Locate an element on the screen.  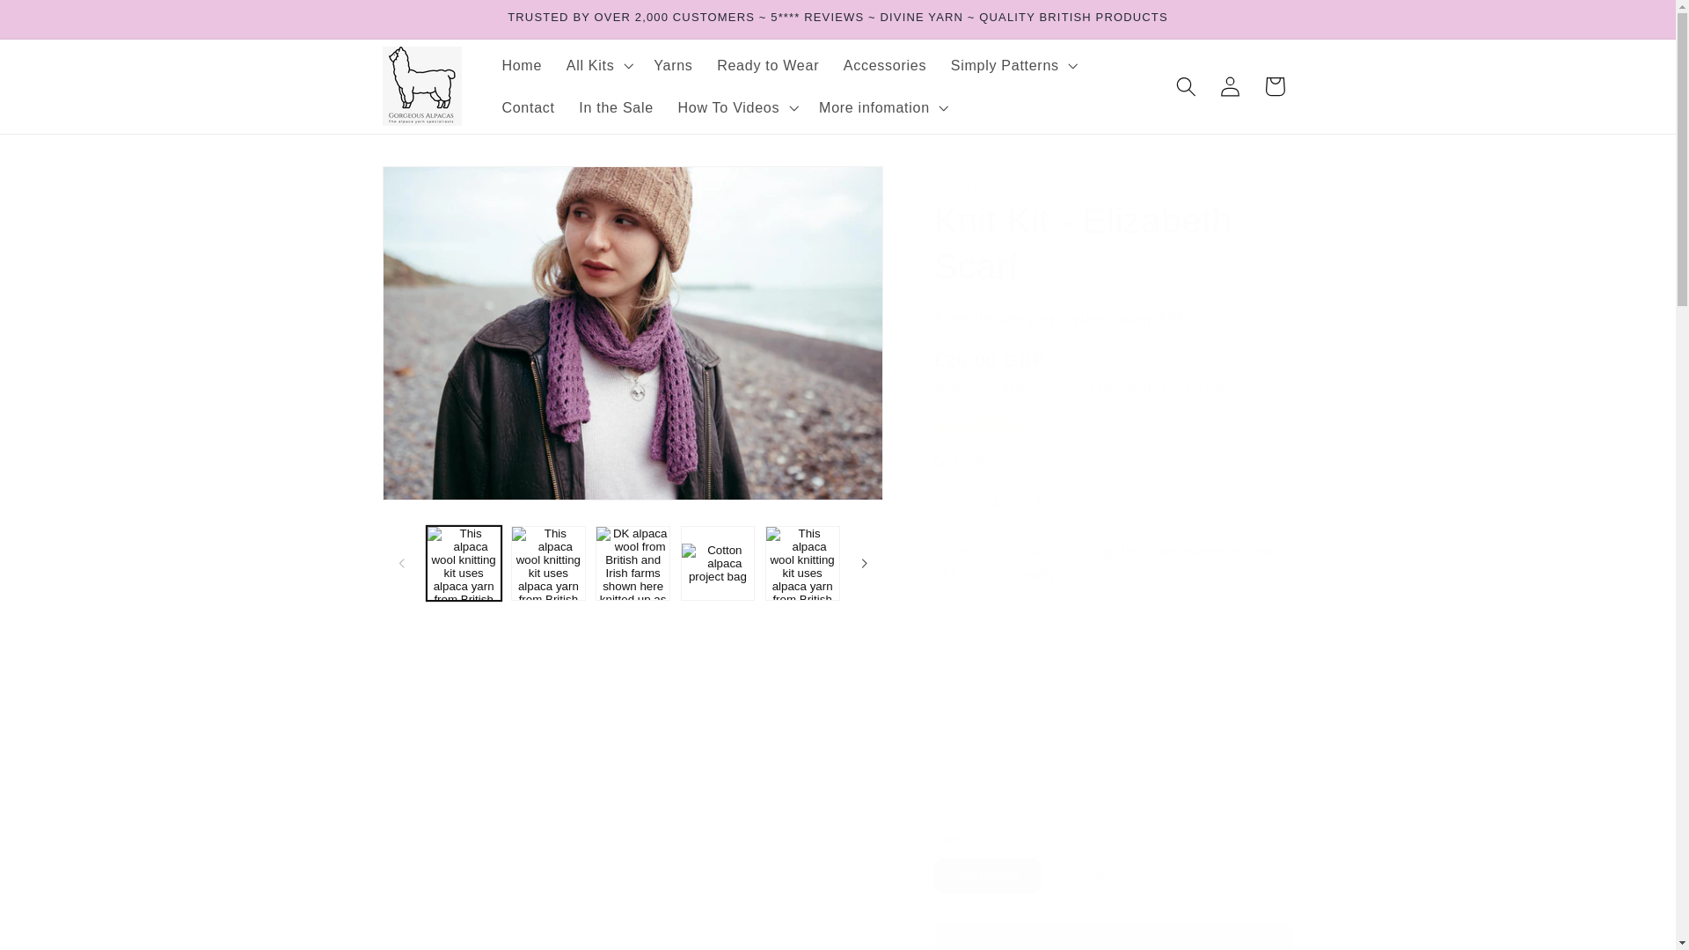
1 is located at coordinates (996, 501).